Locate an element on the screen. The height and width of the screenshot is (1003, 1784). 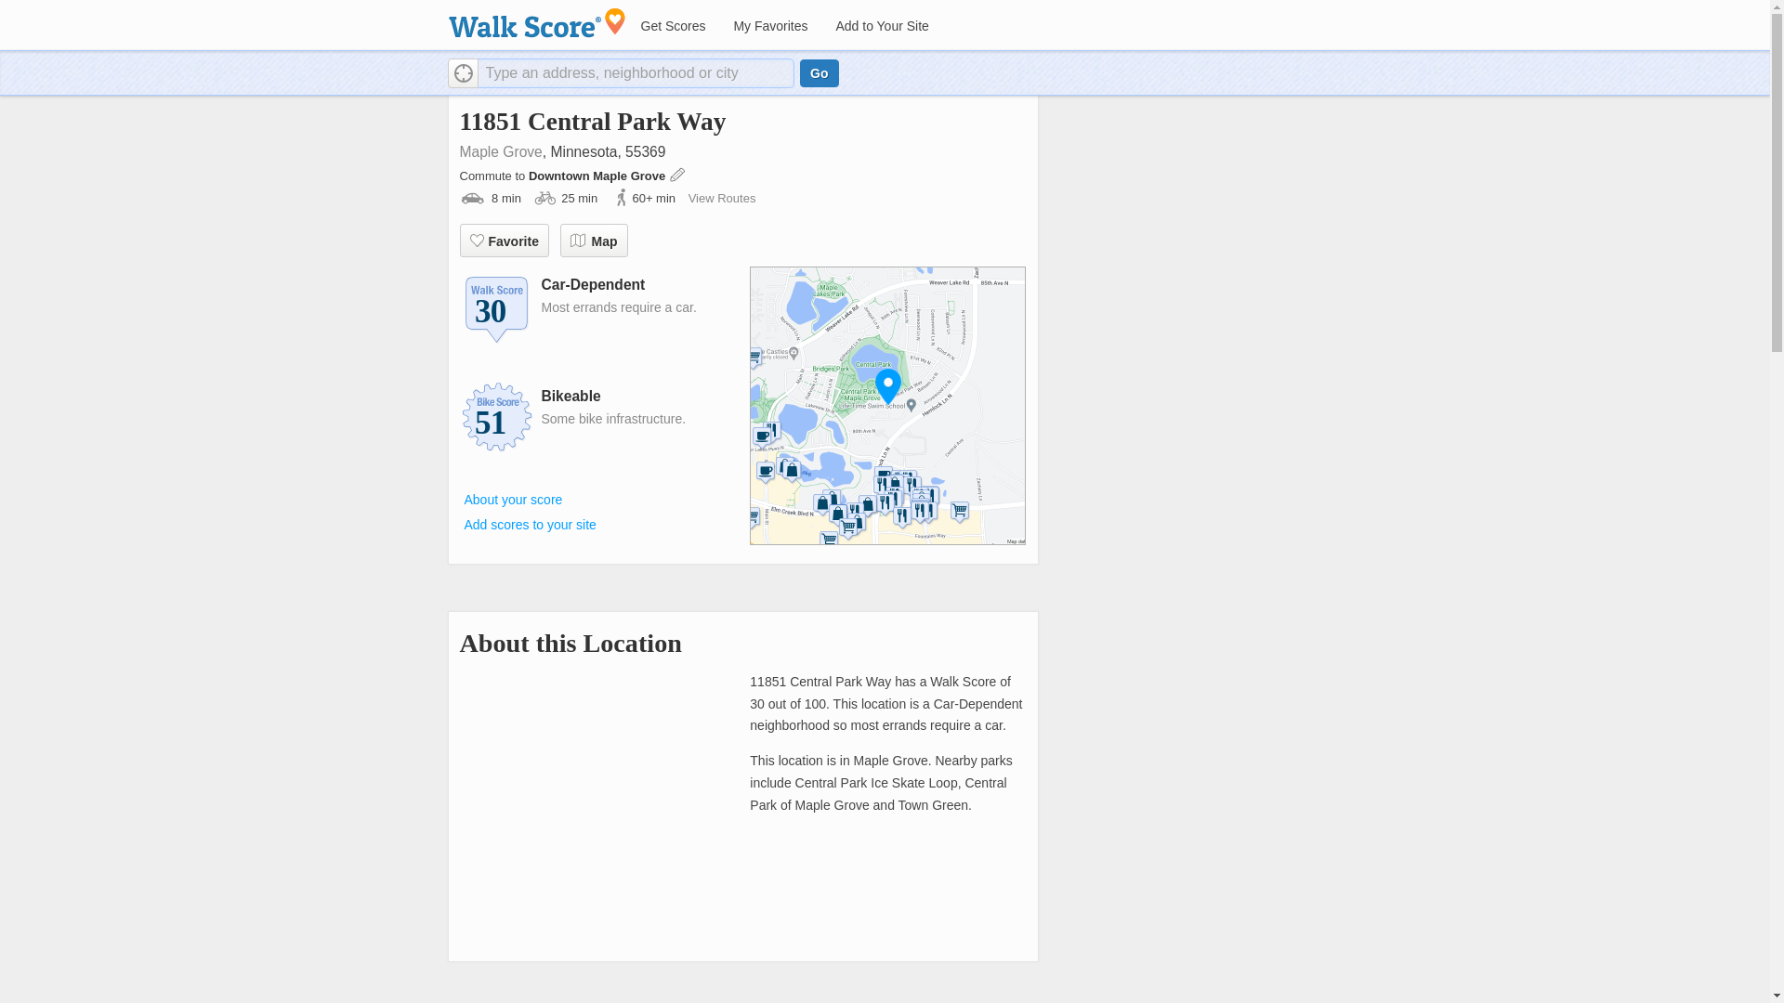
Maple Grove is located at coordinates (500, 151).